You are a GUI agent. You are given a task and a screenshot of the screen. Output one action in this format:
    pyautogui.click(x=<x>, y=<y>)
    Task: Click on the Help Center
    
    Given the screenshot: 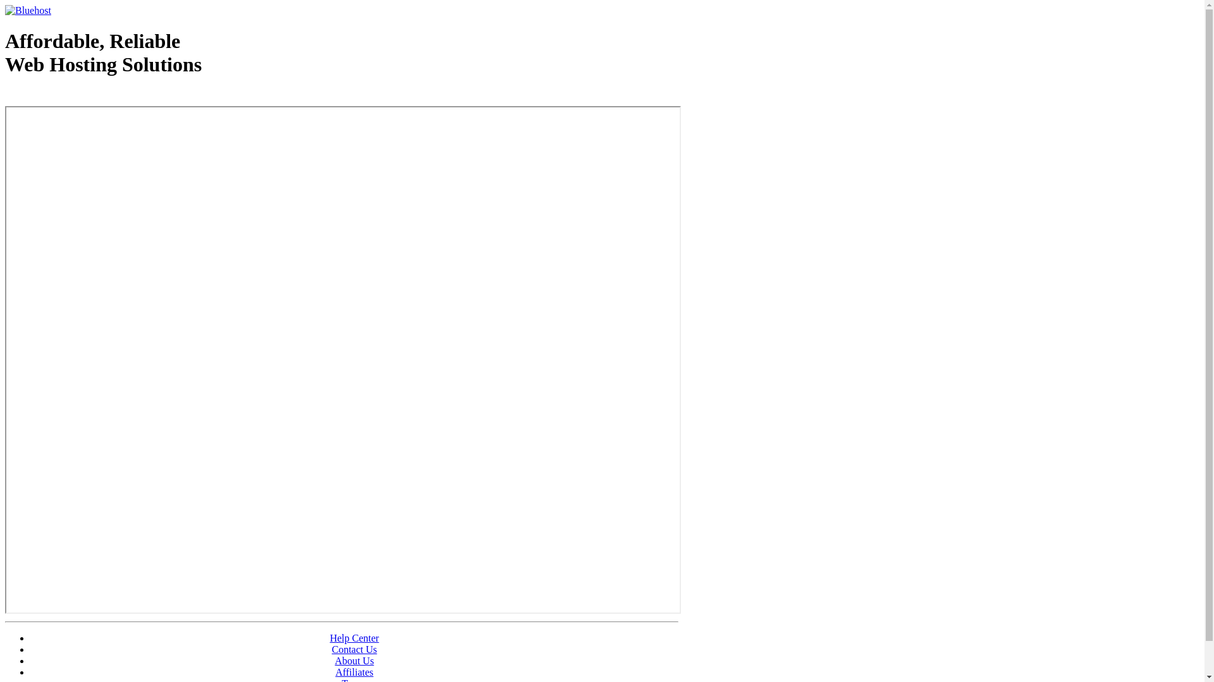 What is the action you would take?
    pyautogui.click(x=355, y=638)
    